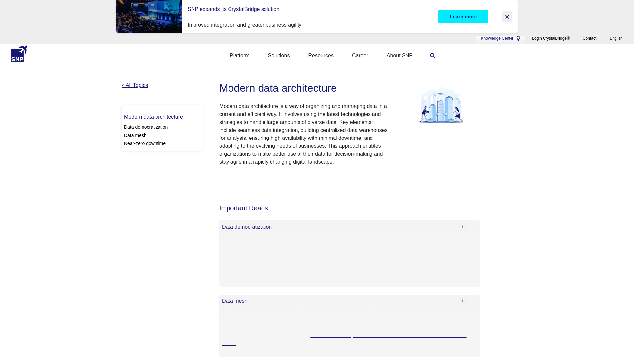  Describe the element at coordinates (239, 56) in the screenshot. I see `Platform` at that location.